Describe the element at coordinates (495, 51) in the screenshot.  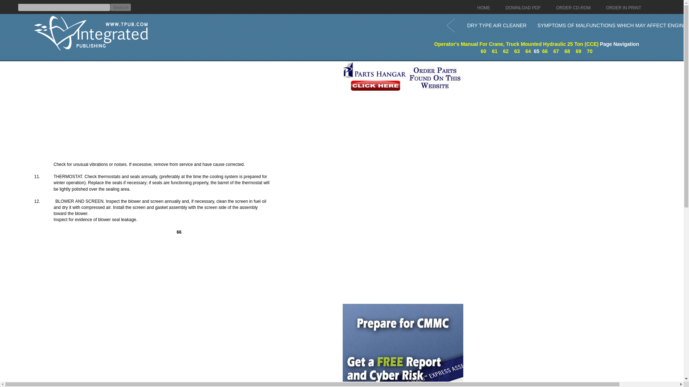
I see `61` at that location.